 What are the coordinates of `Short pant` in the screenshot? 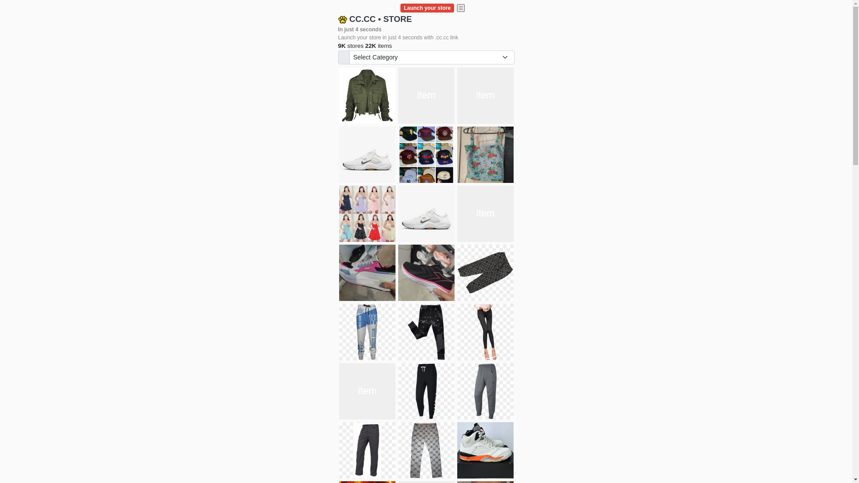 It's located at (485, 273).